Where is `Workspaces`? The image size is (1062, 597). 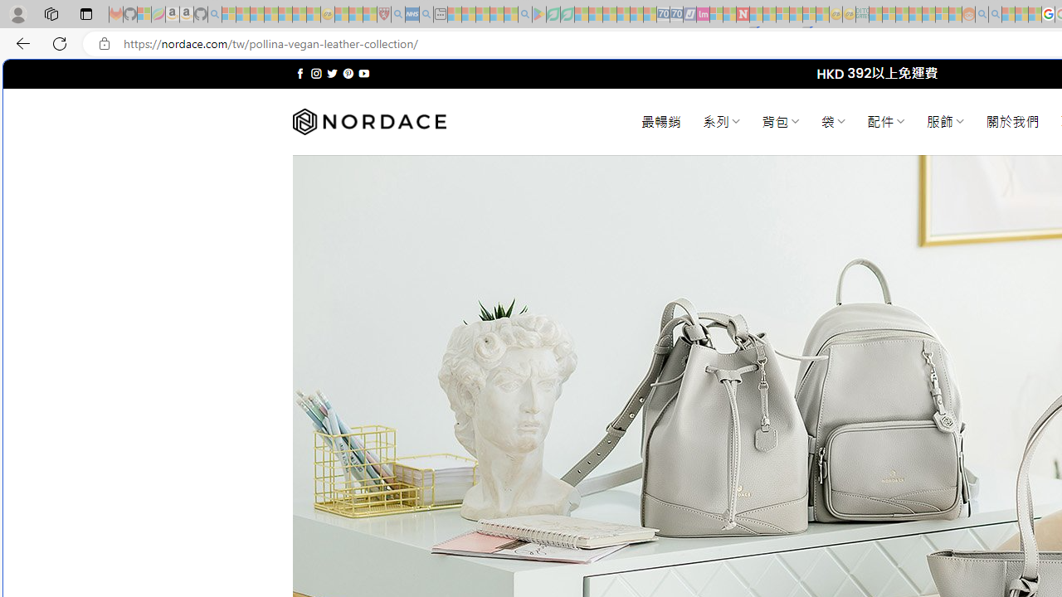
Workspaces is located at coordinates (51, 13).